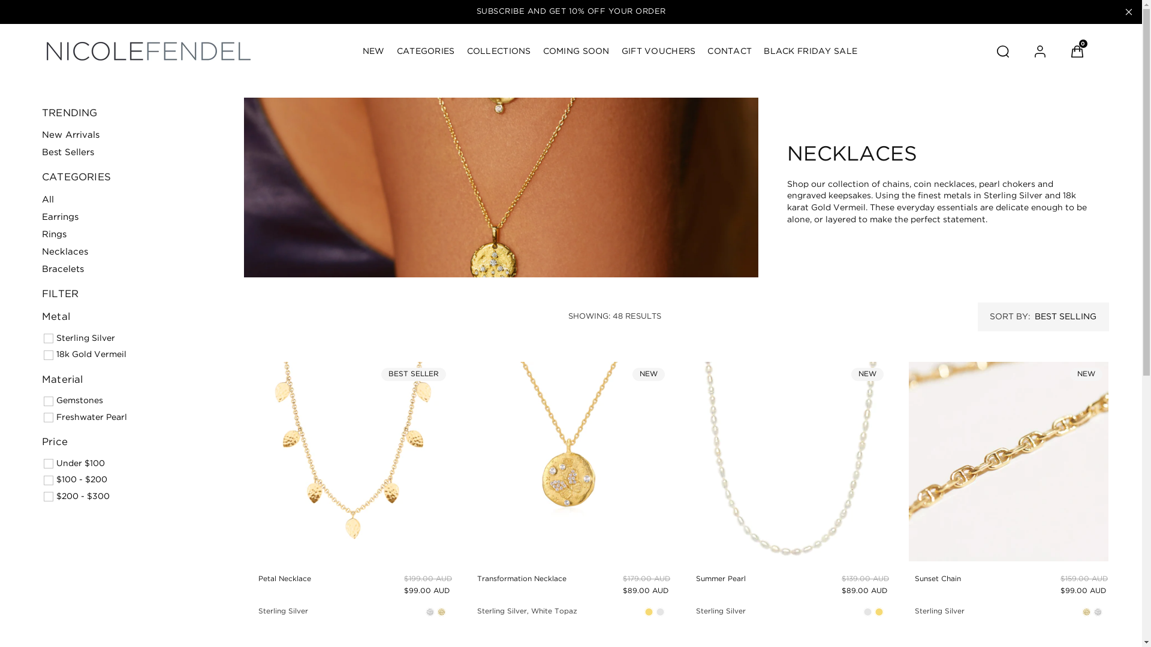  What do you see at coordinates (879, 612) in the screenshot?
I see `18kGoldVermeil` at bounding box center [879, 612].